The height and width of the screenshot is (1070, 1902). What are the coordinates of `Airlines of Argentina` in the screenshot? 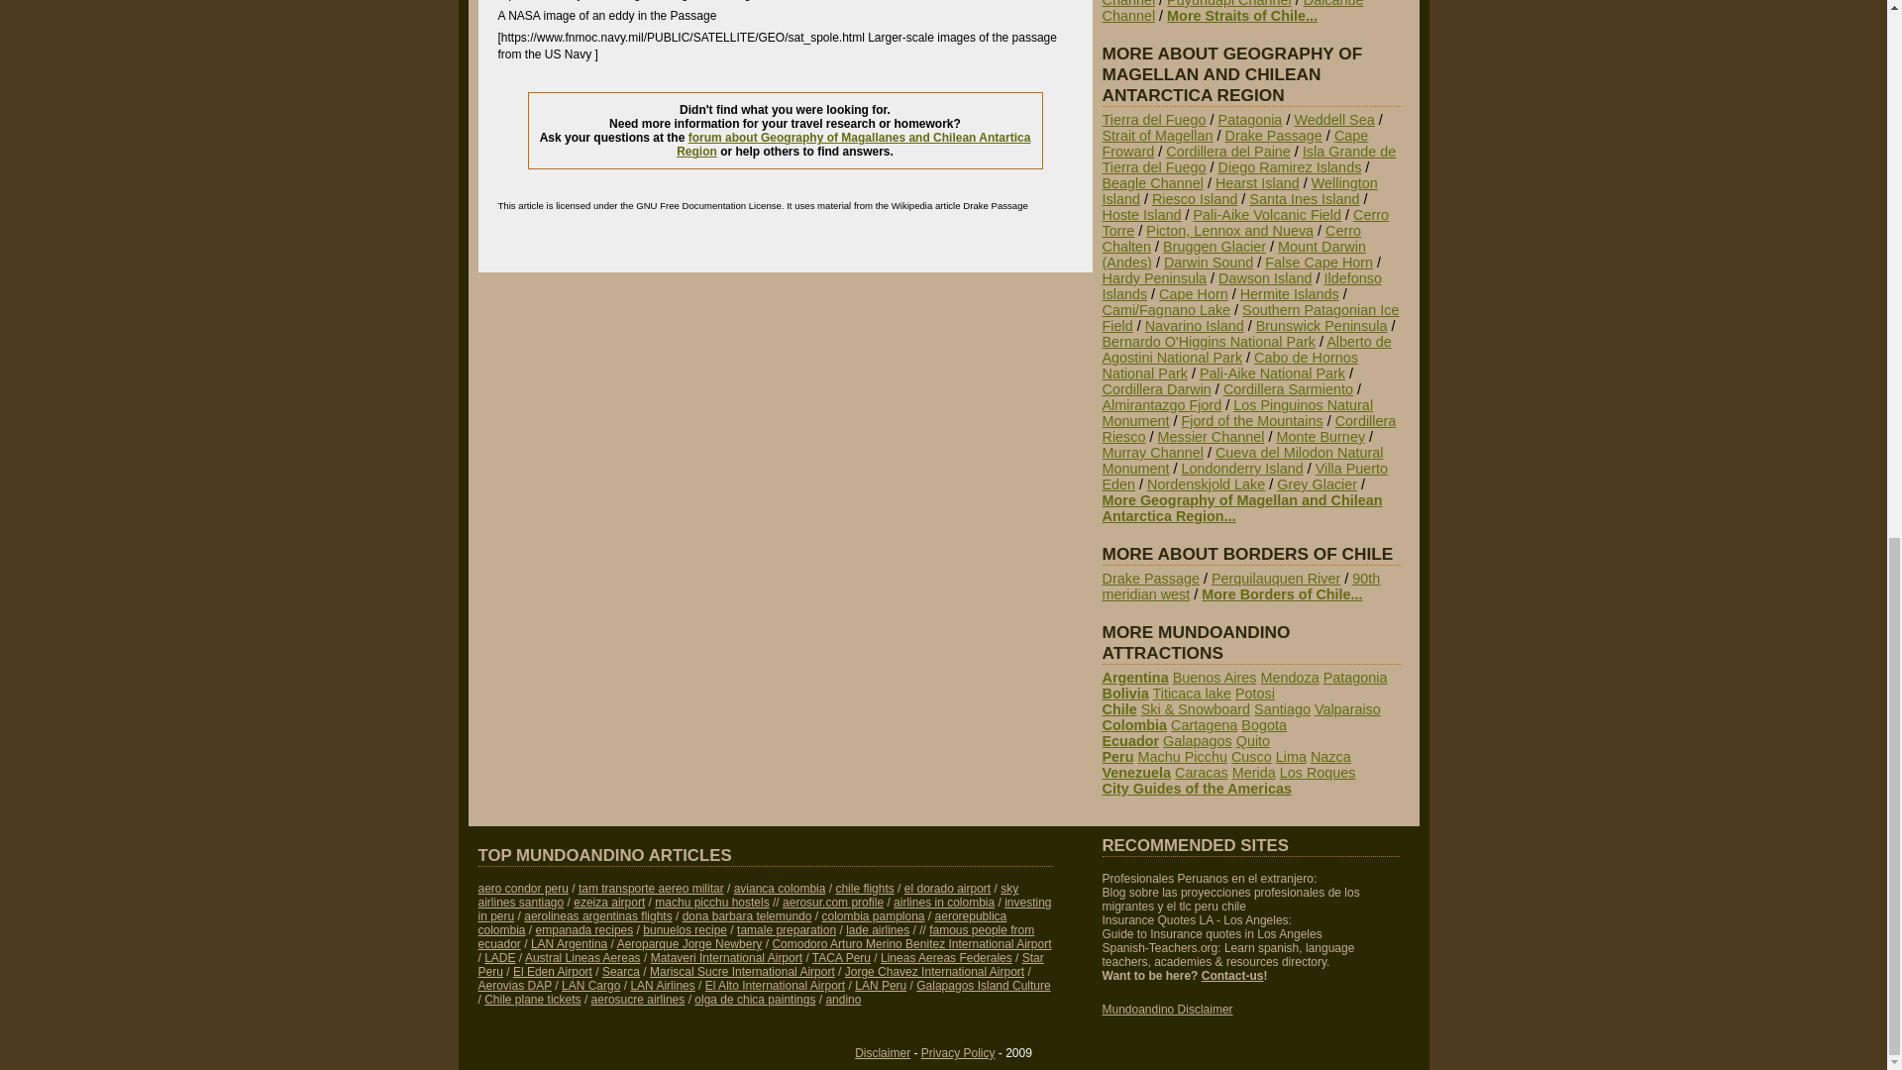 It's located at (597, 916).